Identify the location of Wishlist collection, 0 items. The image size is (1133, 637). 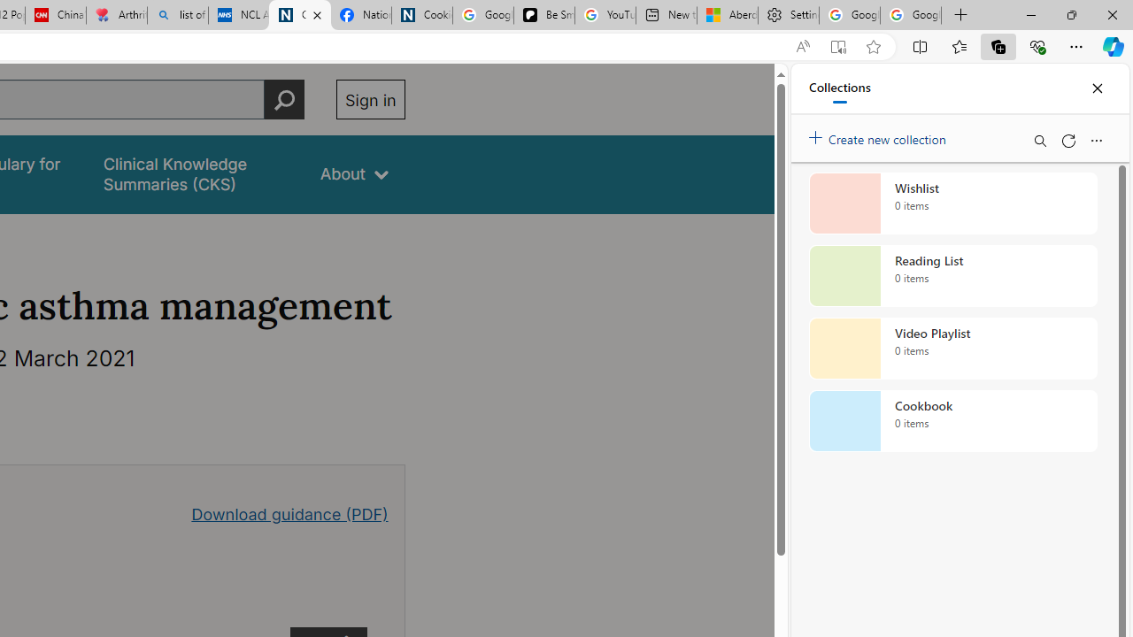
(952, 203).